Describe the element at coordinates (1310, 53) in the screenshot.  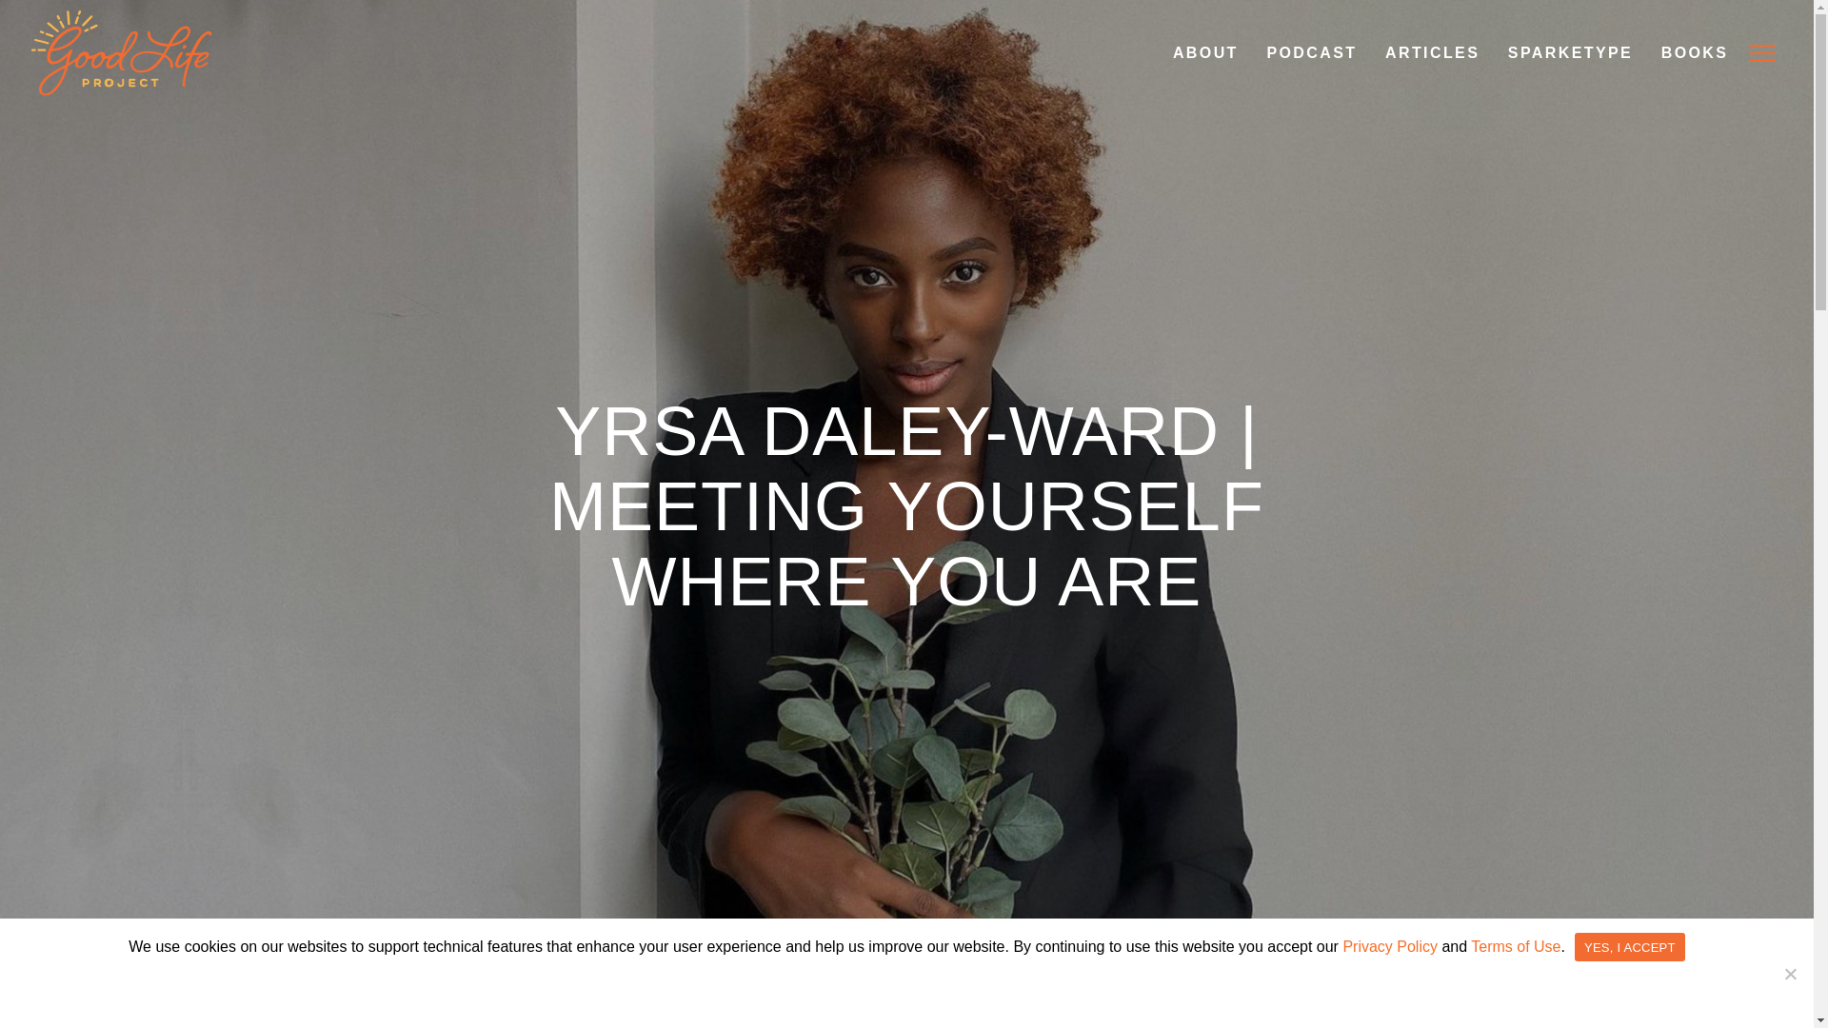
I see `PODCAST` at that location.